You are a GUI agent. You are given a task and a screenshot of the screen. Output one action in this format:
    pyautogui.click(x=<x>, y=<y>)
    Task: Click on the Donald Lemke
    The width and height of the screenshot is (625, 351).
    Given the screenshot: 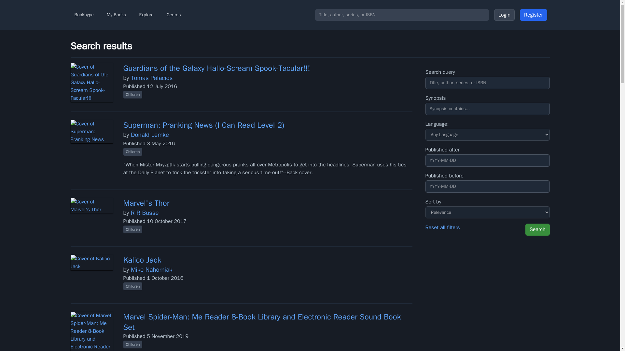 What is the action you would take?
    pyautogui.click(x=150, y=135)
    